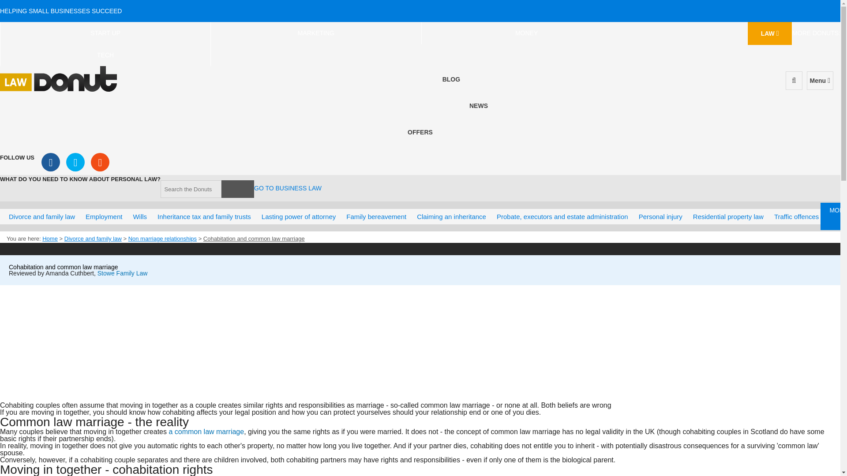  What do you see at coordinates (288, 188) in the screenshot?
I see `GO TO BUSINESS LAW` at bounding box center [288, 188].